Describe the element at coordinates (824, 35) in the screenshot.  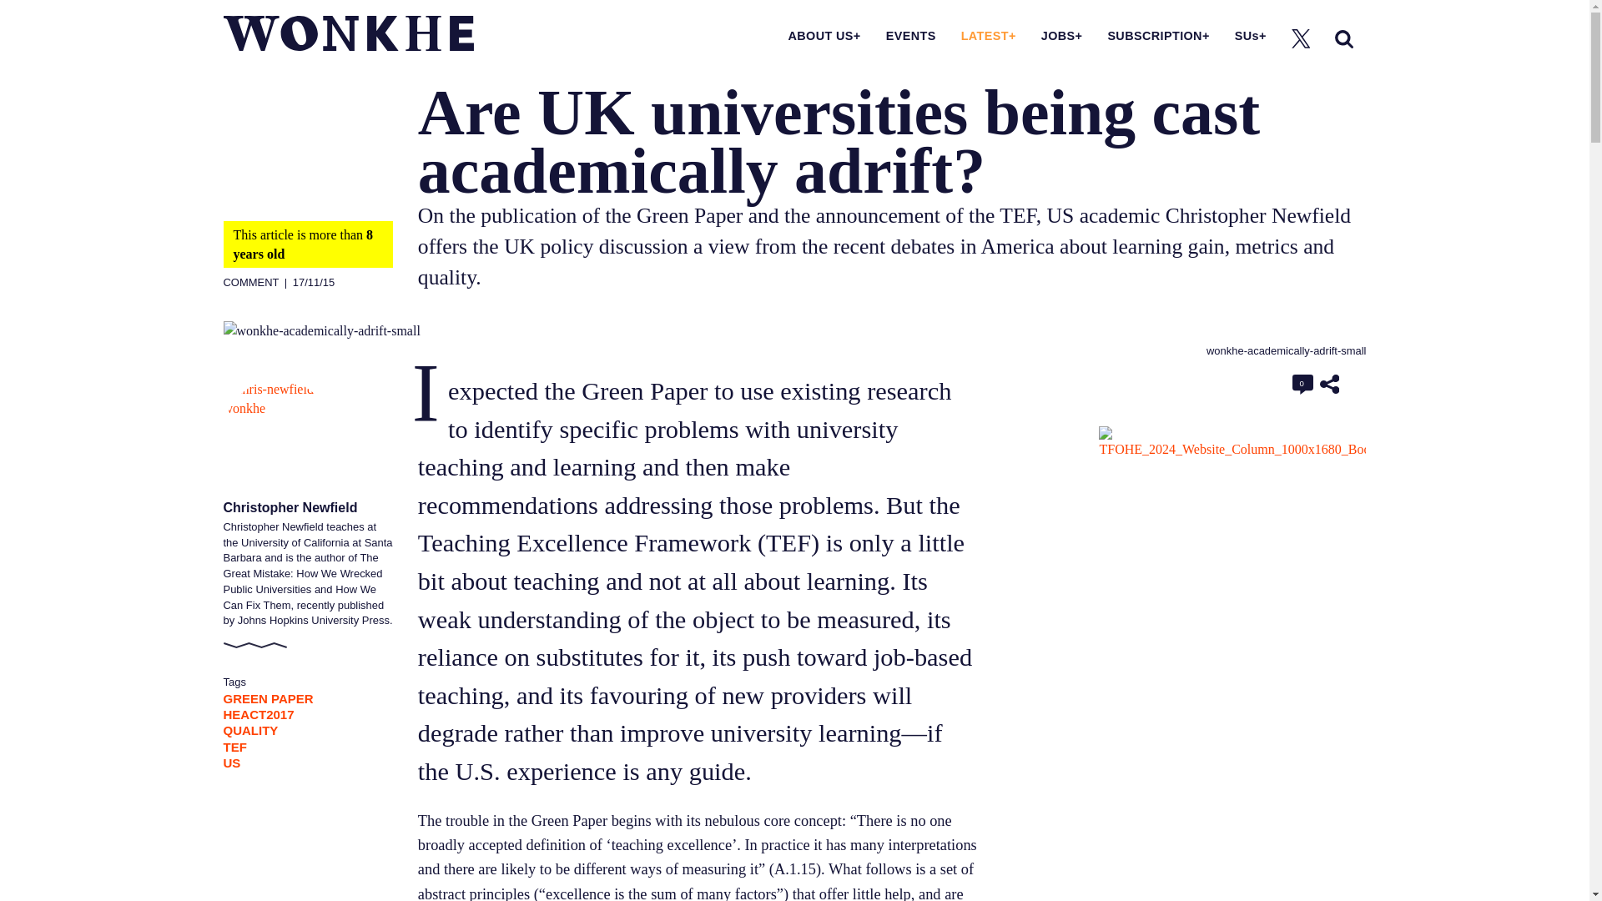
I see `ABOUT US` at that location.